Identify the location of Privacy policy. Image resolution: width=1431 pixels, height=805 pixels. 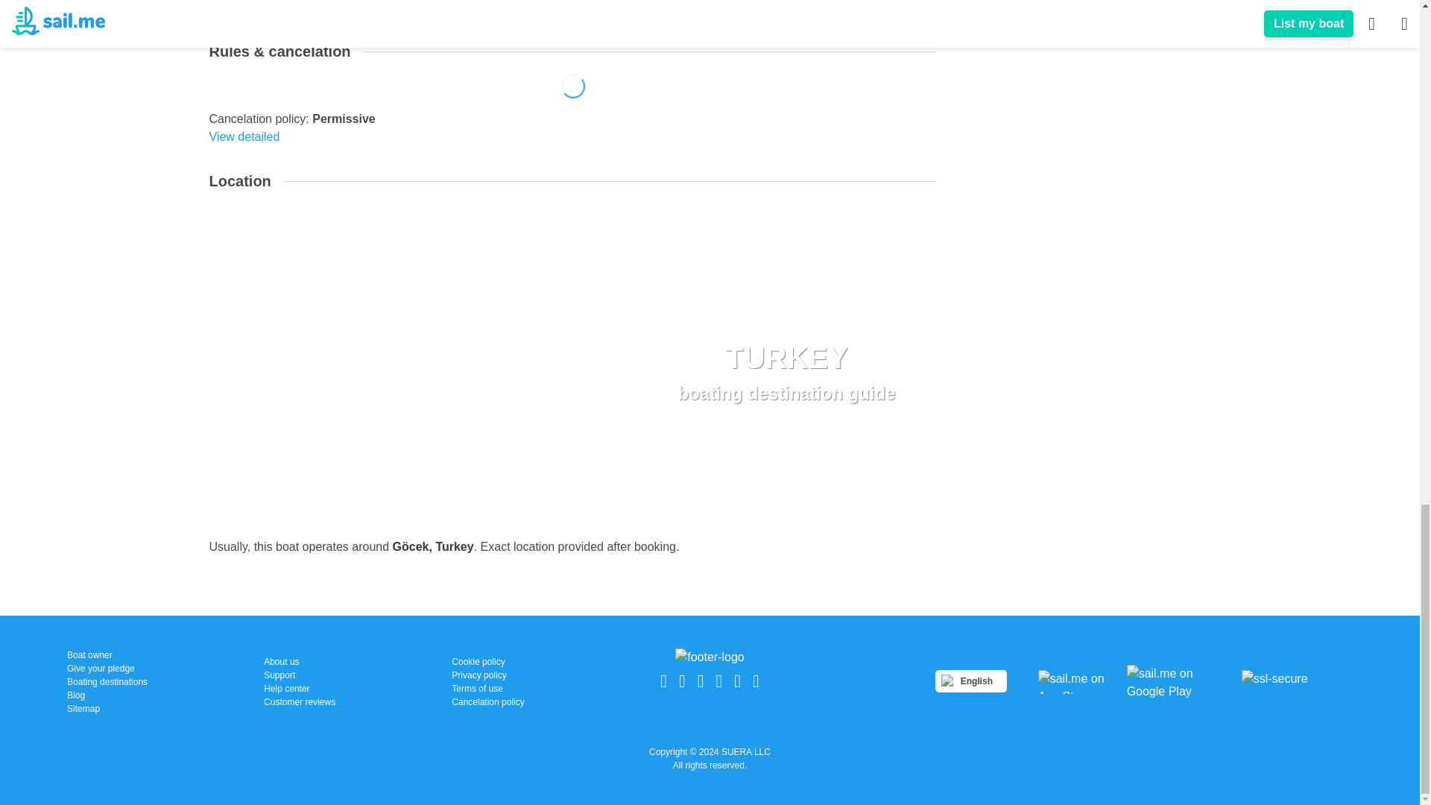
(299, 662).